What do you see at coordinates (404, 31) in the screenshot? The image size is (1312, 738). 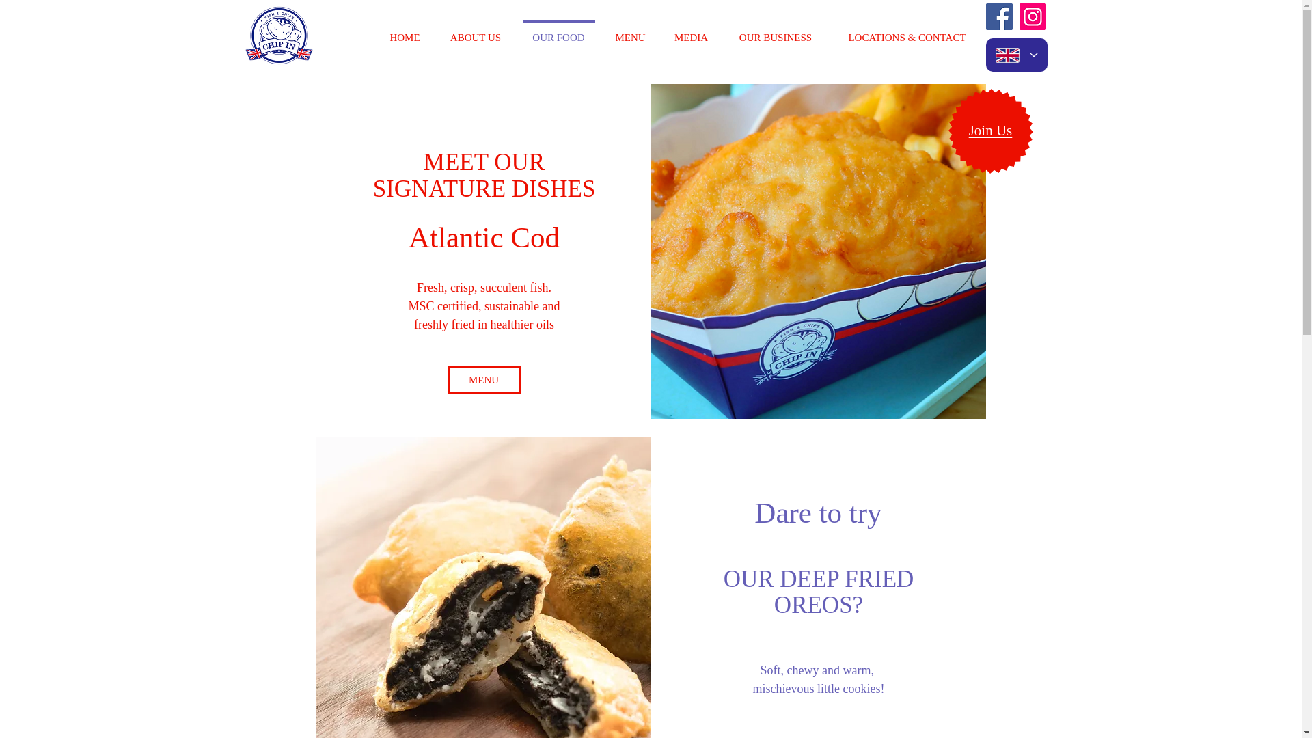 I see `HOME` at bounding box center [404, 31].